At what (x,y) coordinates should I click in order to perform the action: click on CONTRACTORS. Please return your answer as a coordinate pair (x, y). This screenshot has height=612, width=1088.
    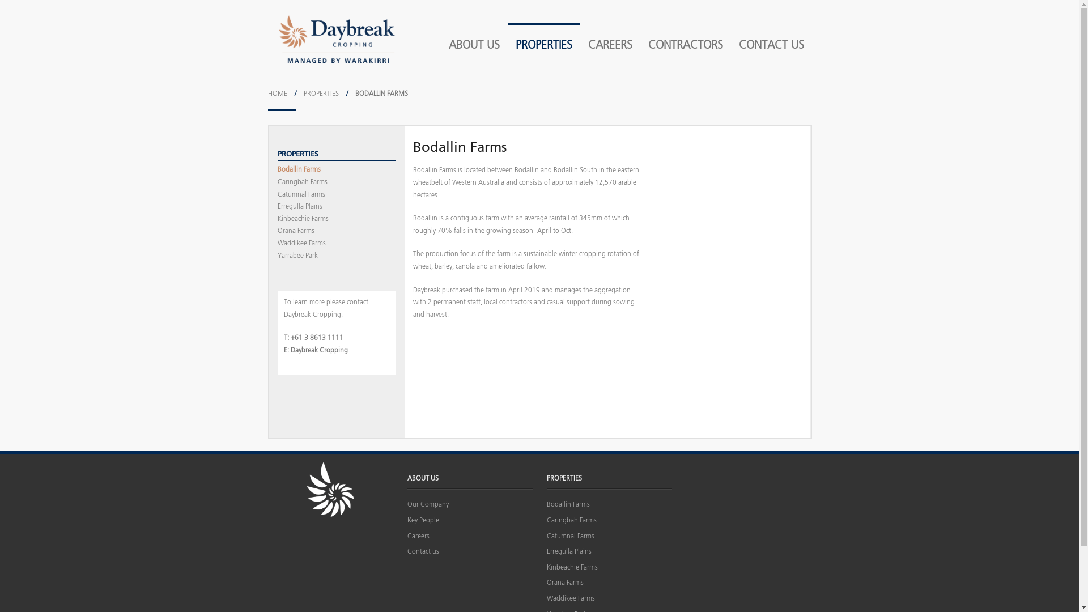
    Looking at the image, I should click on (686, 45).